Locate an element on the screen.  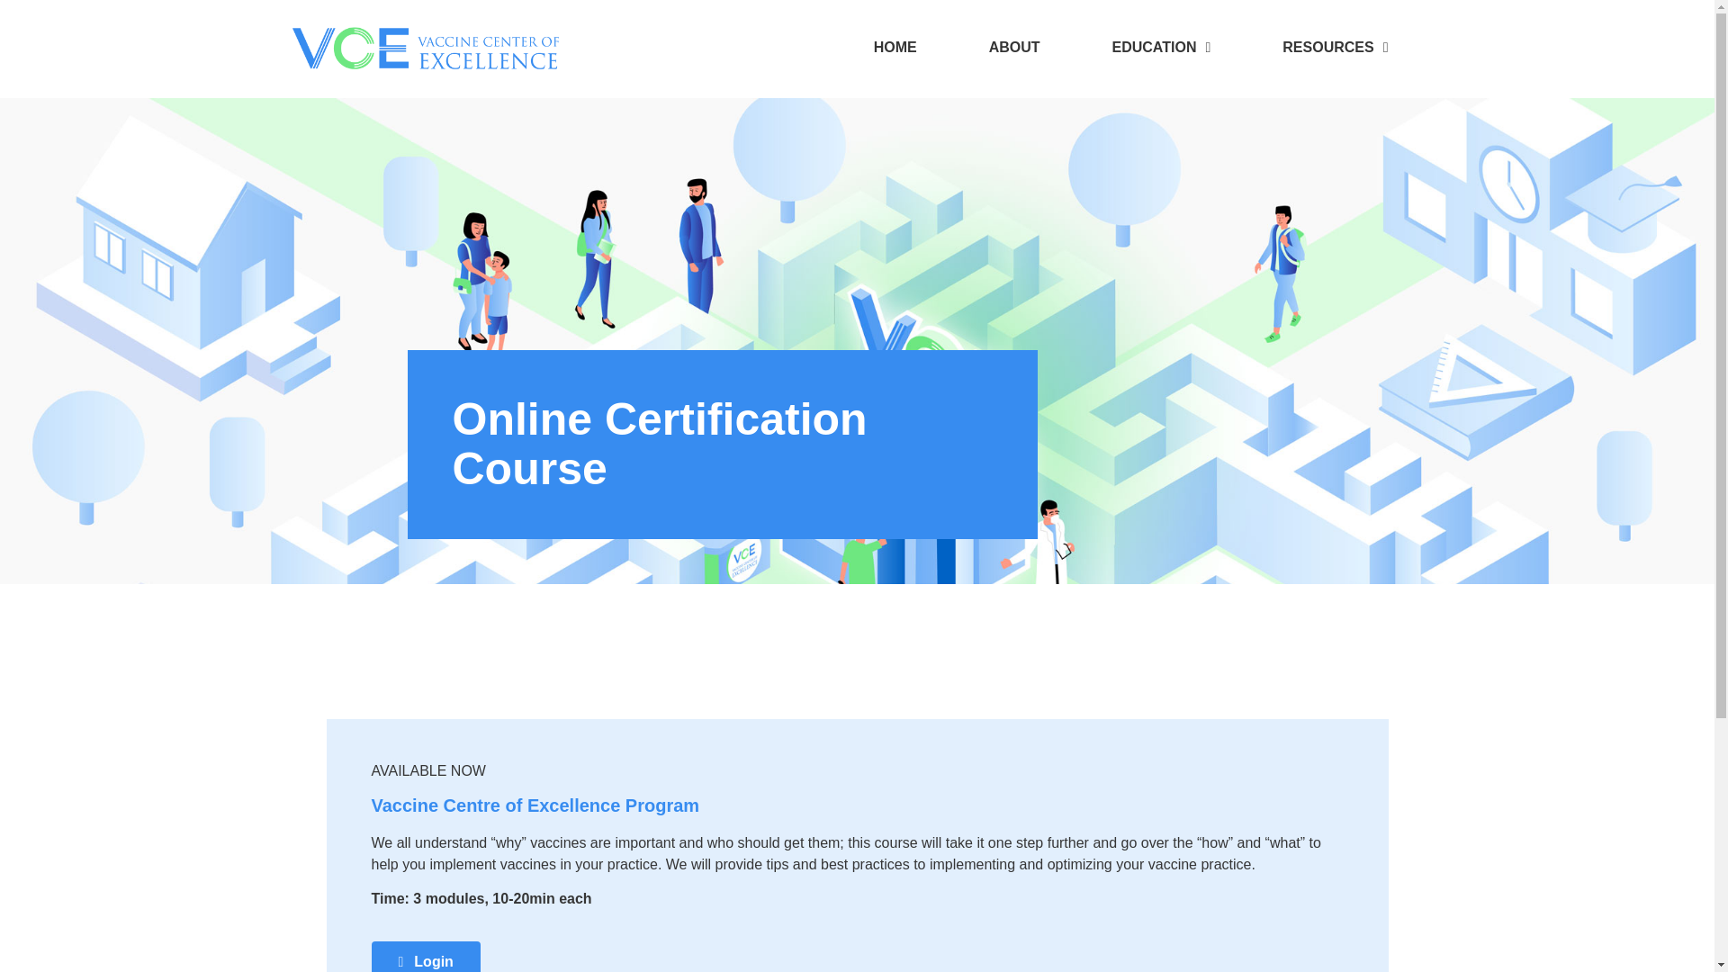
RESOURCES is located at coordinates (1335, 47).